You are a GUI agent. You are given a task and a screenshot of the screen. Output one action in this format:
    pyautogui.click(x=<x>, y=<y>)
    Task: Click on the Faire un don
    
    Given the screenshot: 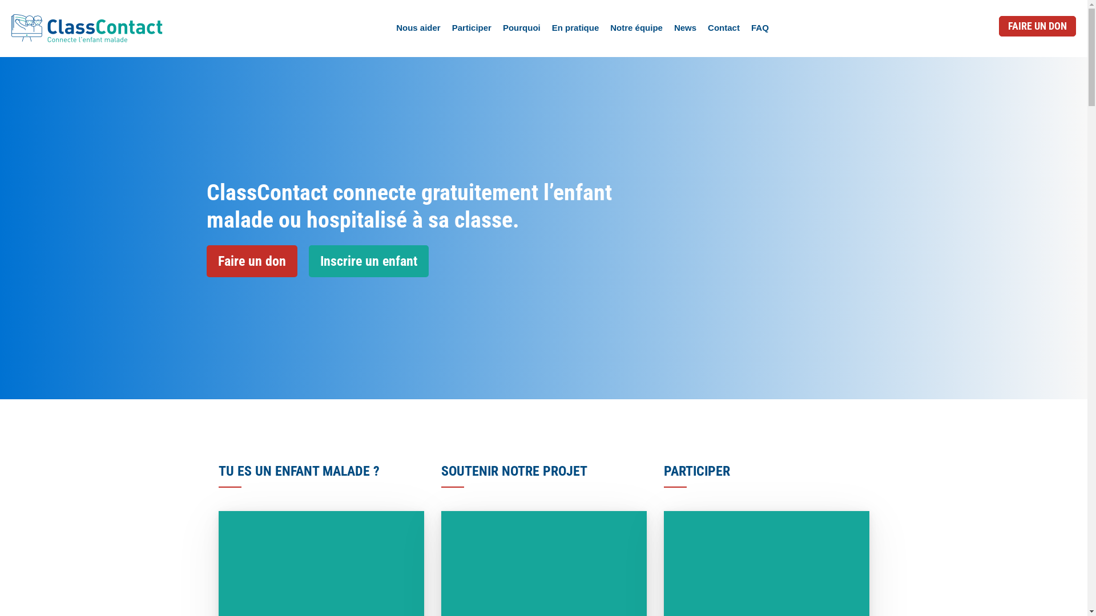 What is the action you would take?
    pyautogui.click(x=252, y=261)
    